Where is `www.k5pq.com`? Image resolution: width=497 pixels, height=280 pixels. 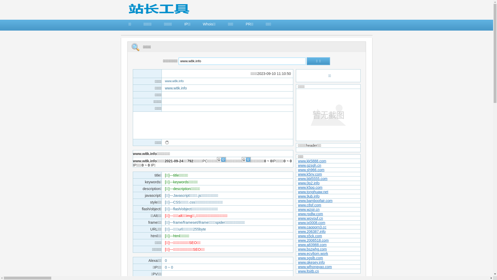
www.k5pq.com is located at coordinates (310, 187).